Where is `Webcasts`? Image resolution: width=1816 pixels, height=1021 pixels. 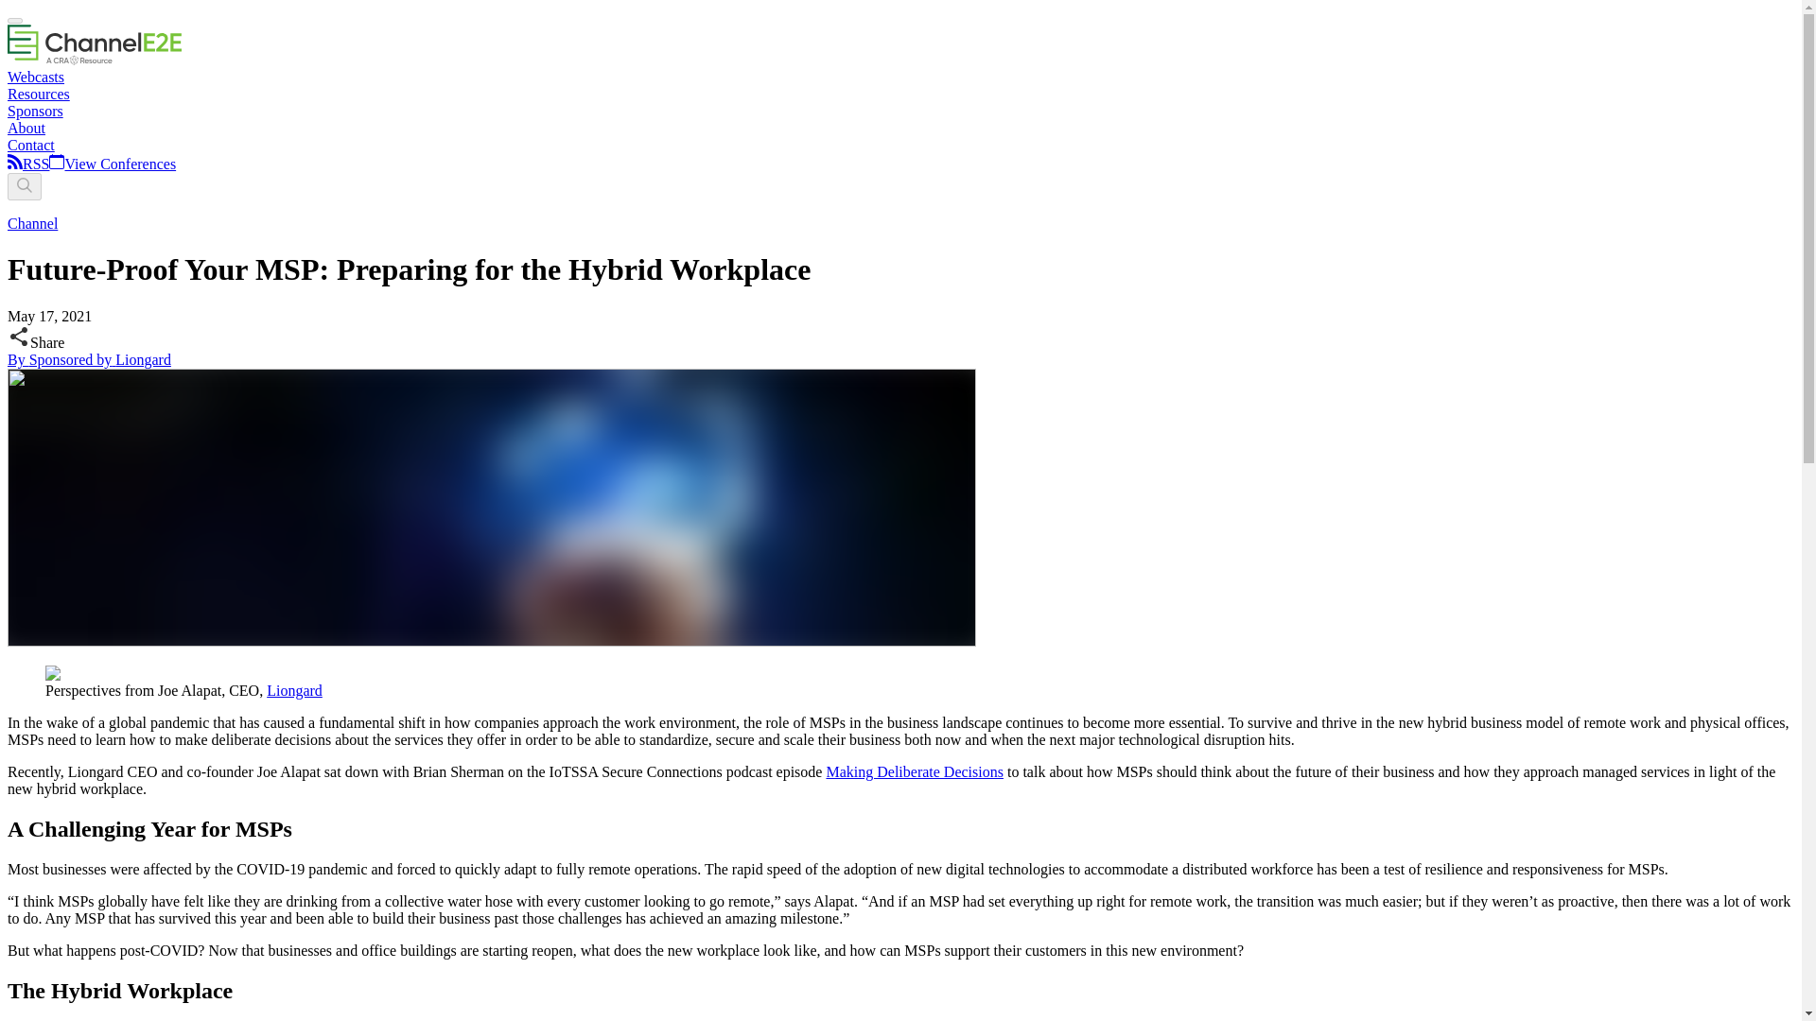
Webcasts is located at coordinates (35, 77).